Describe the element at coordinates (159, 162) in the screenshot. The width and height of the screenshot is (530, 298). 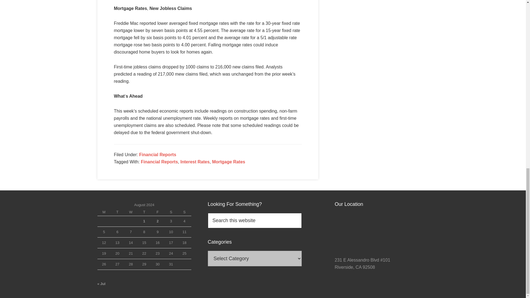
I see `Financial Reports` at that location.